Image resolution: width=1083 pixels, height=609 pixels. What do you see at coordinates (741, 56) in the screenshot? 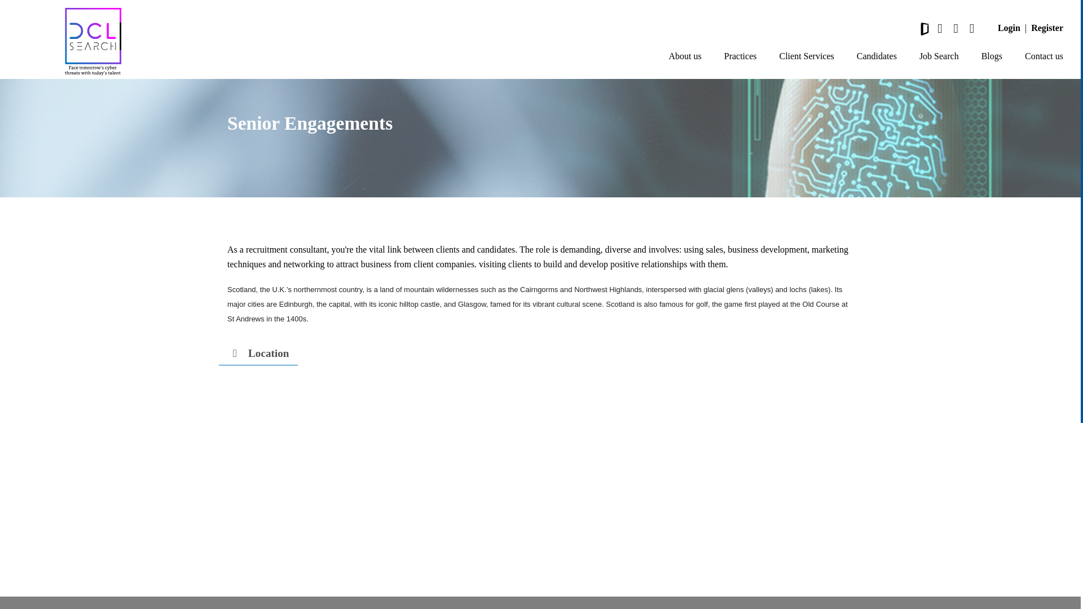
I see `Practices` at bounding box center [741, 56].